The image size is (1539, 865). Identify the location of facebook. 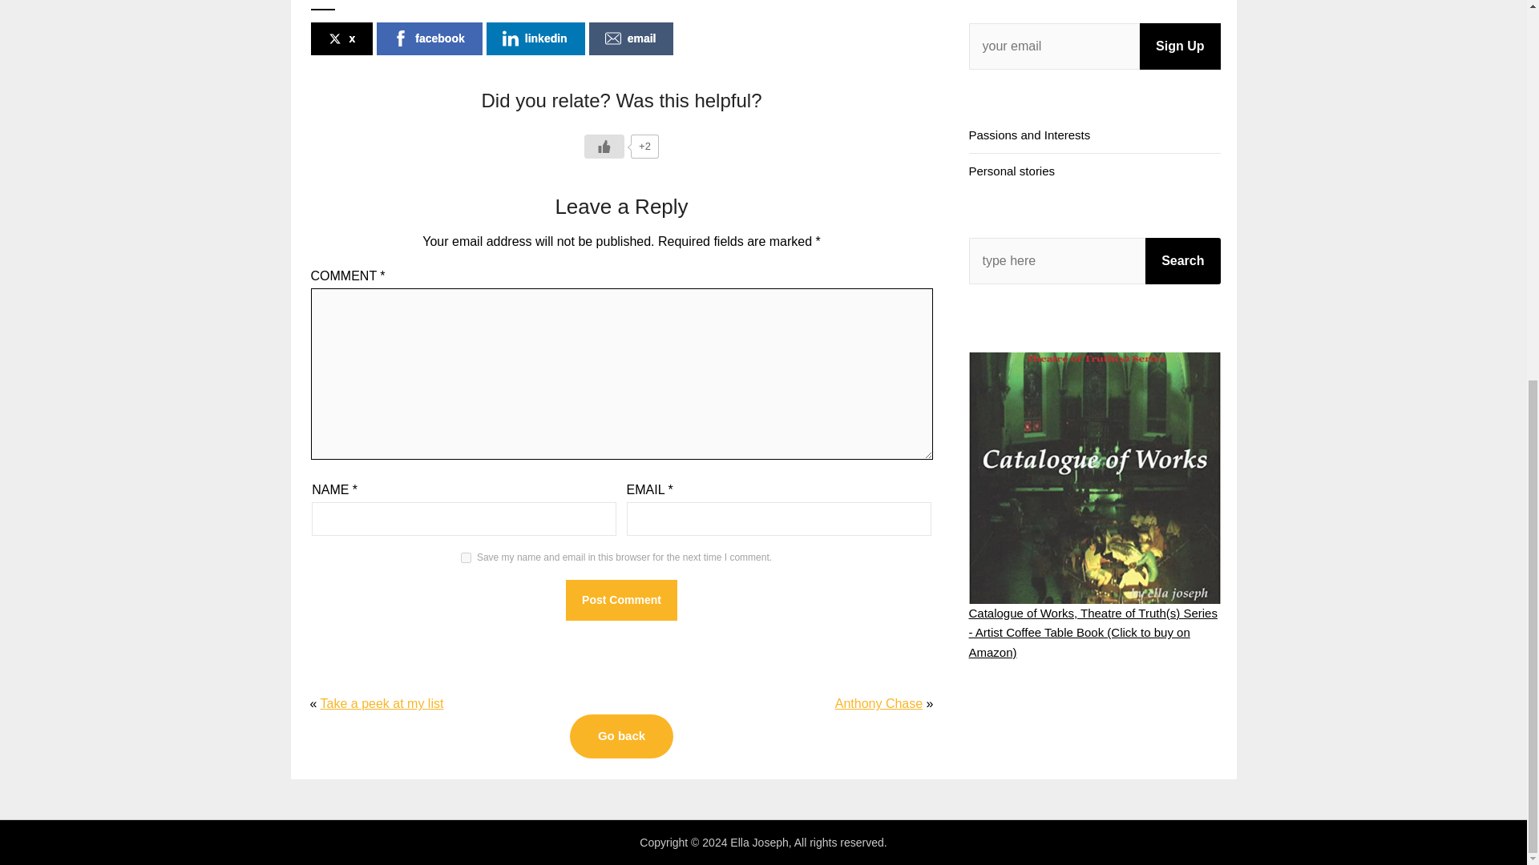
(429, 38).